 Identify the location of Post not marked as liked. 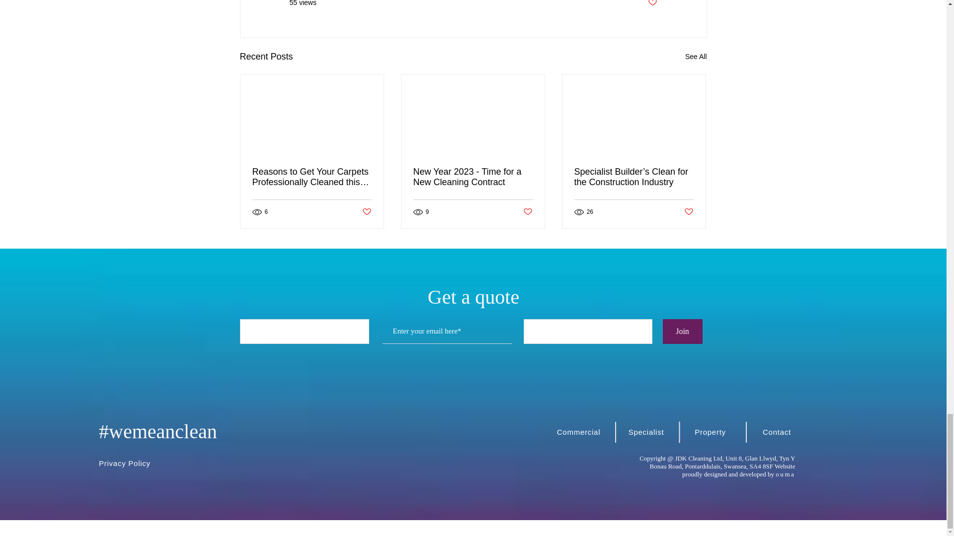
(652, 4).